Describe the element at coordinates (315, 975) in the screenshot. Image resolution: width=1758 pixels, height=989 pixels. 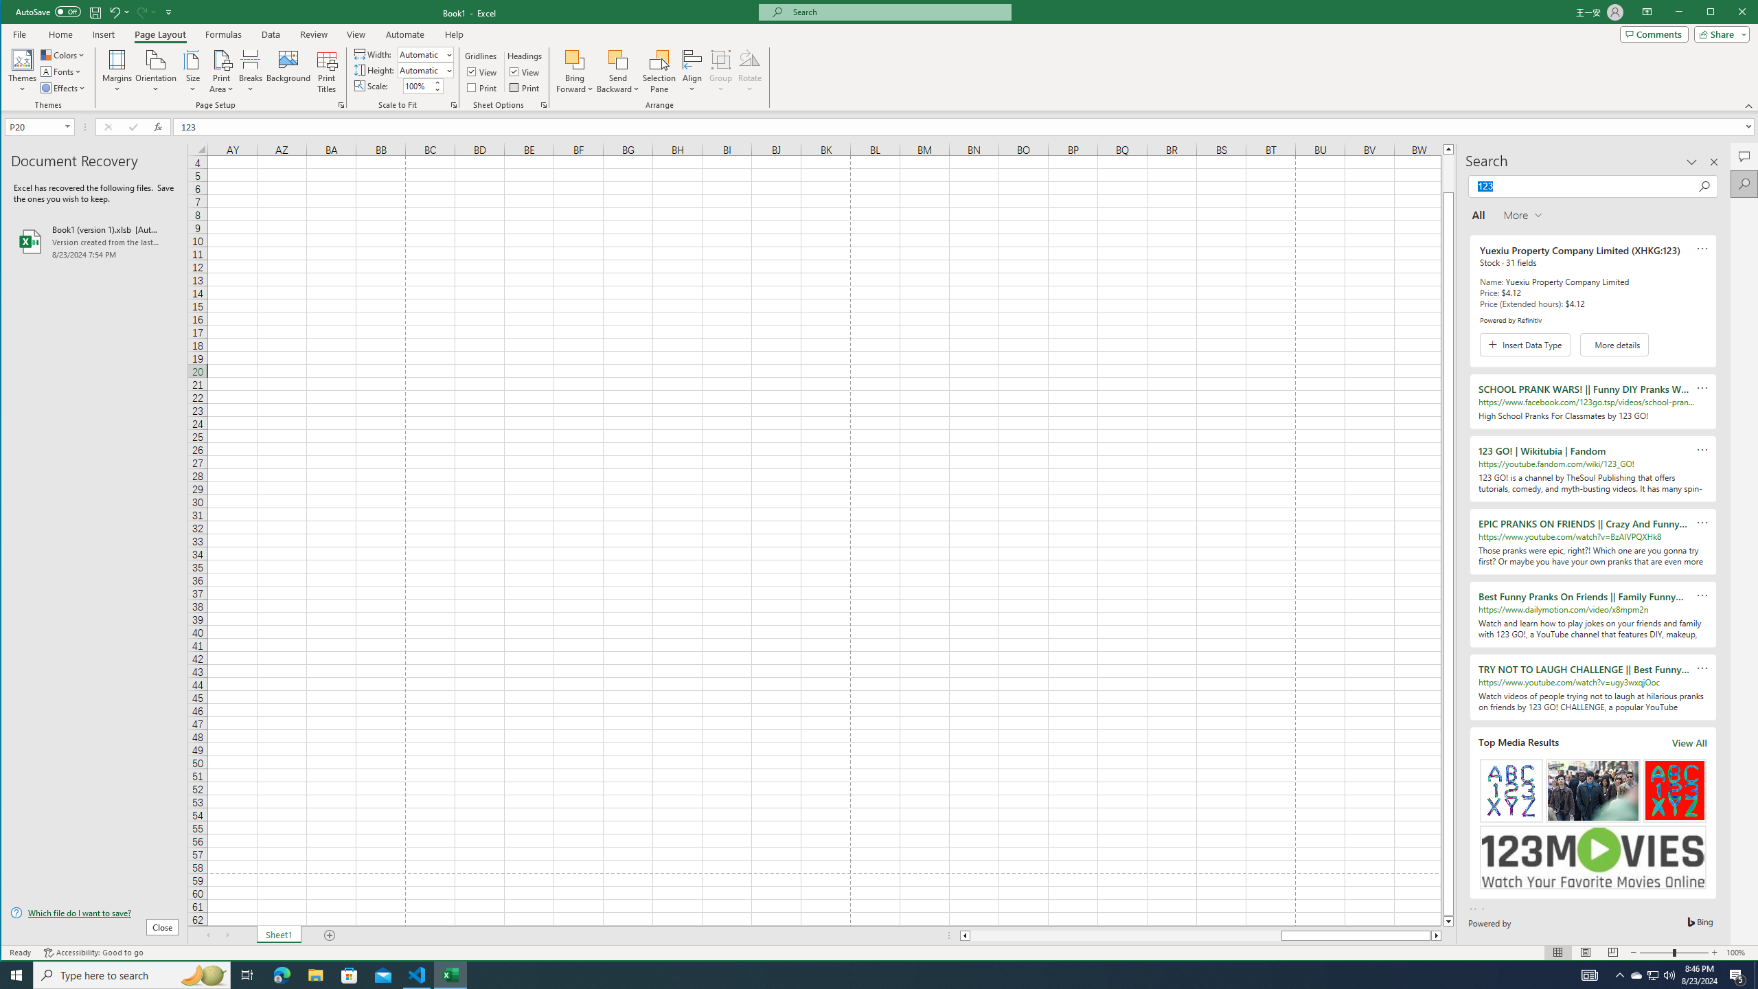
I see `File Explorer` at that location.